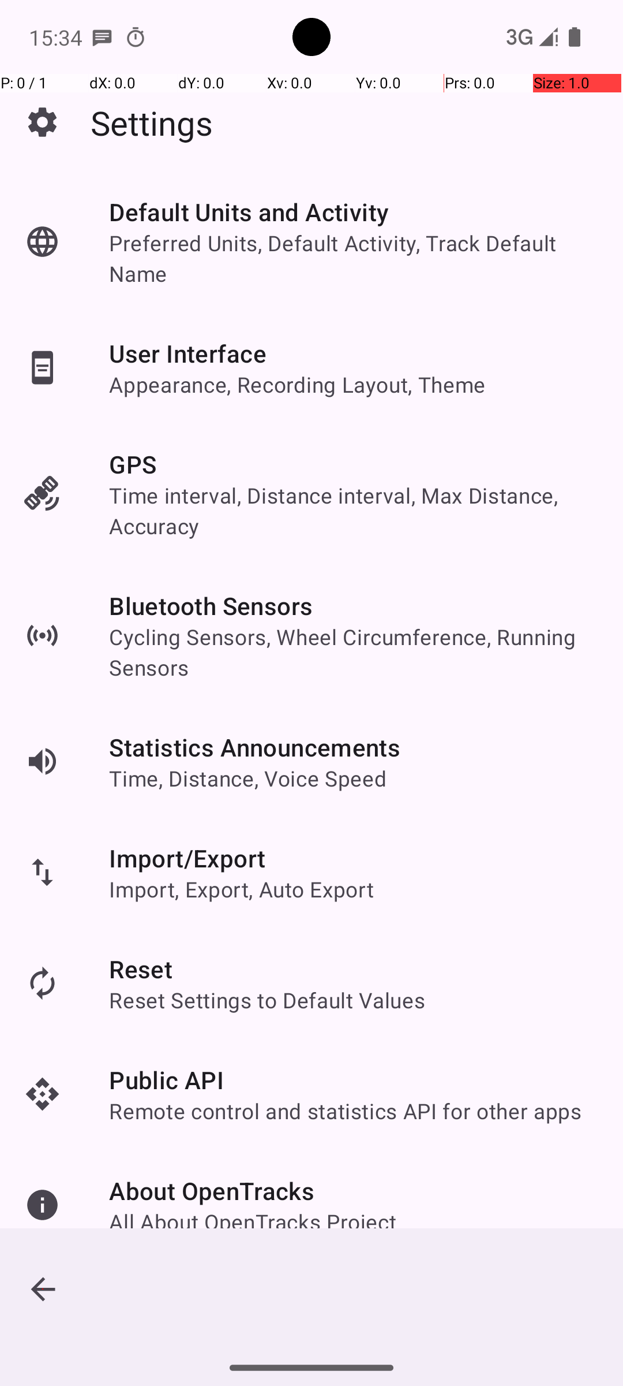  Describe the element at coordinates (211, 605) in the screenshot. I see `Bluetooth Sensors` at that location.